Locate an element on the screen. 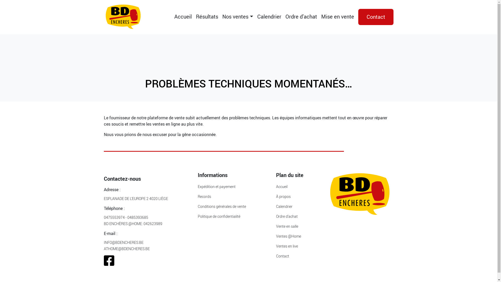 The width and height of the screenshot is (501, 282). ATHOME@BDENCHERES.BE is located at coordinates (127, 249).